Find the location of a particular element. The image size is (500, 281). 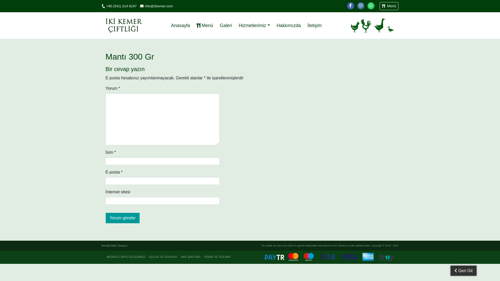

info@2kemer.com is located at coordinates (157, 6).